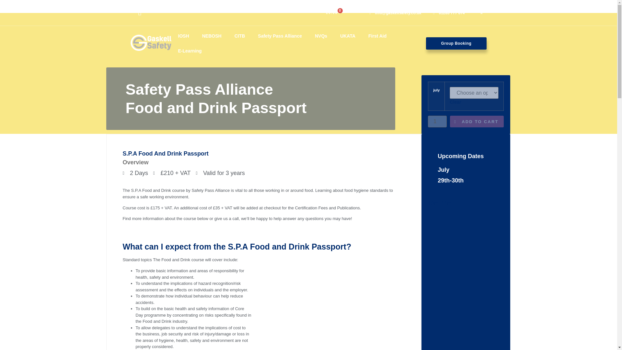  I want to click on IOSH, so click(183, 36).